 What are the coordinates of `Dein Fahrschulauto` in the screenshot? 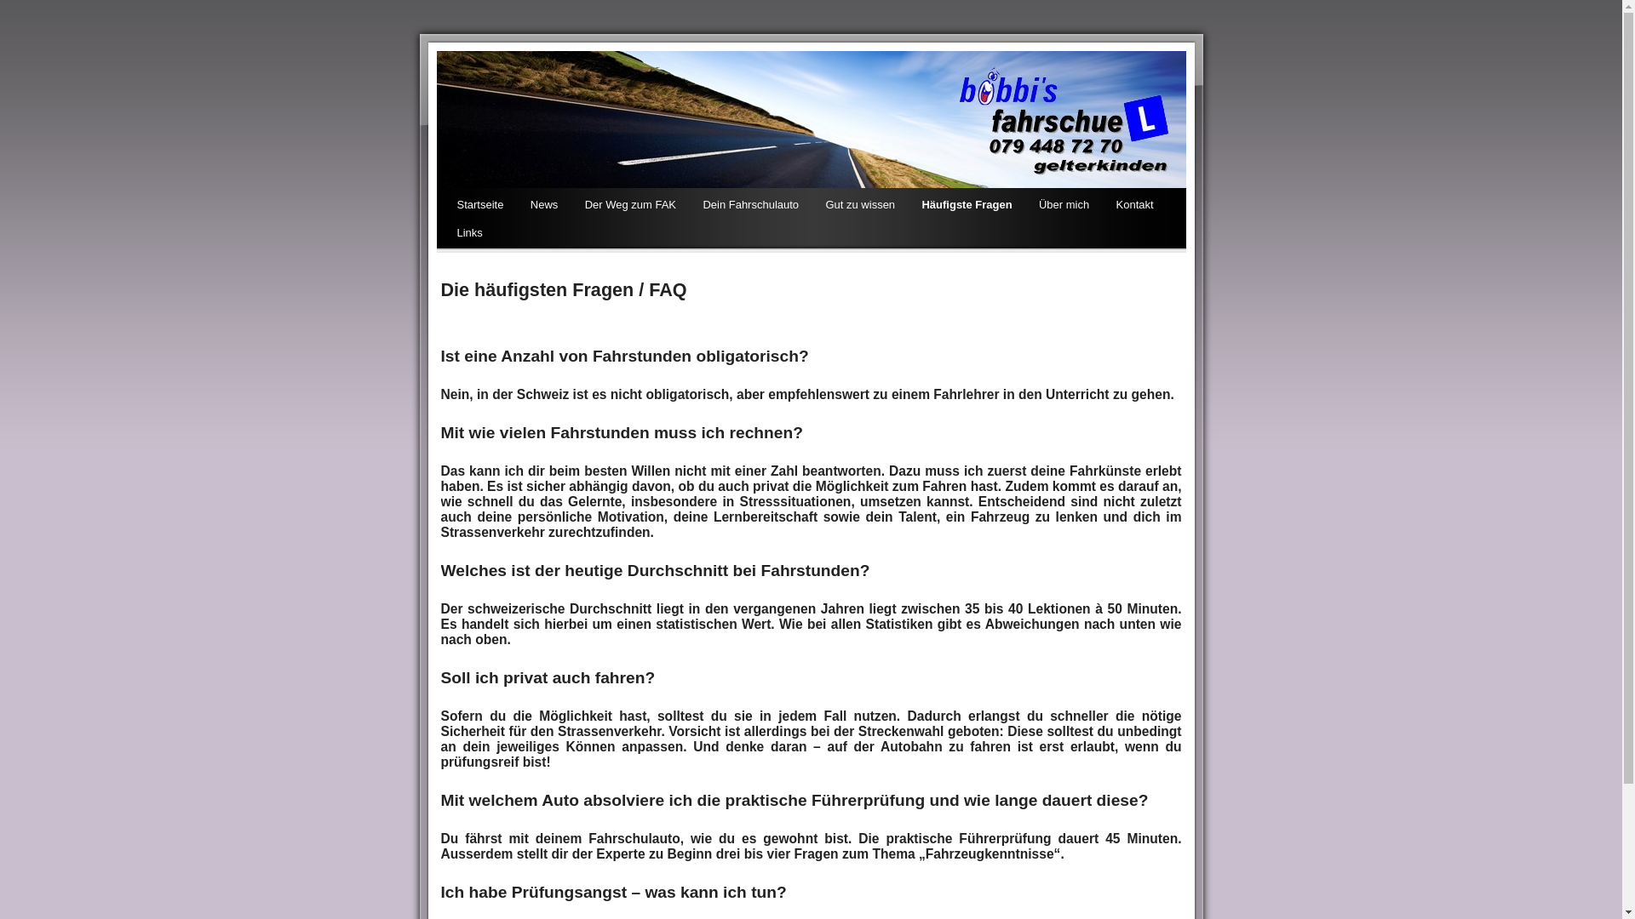 It's located at (751, 206).